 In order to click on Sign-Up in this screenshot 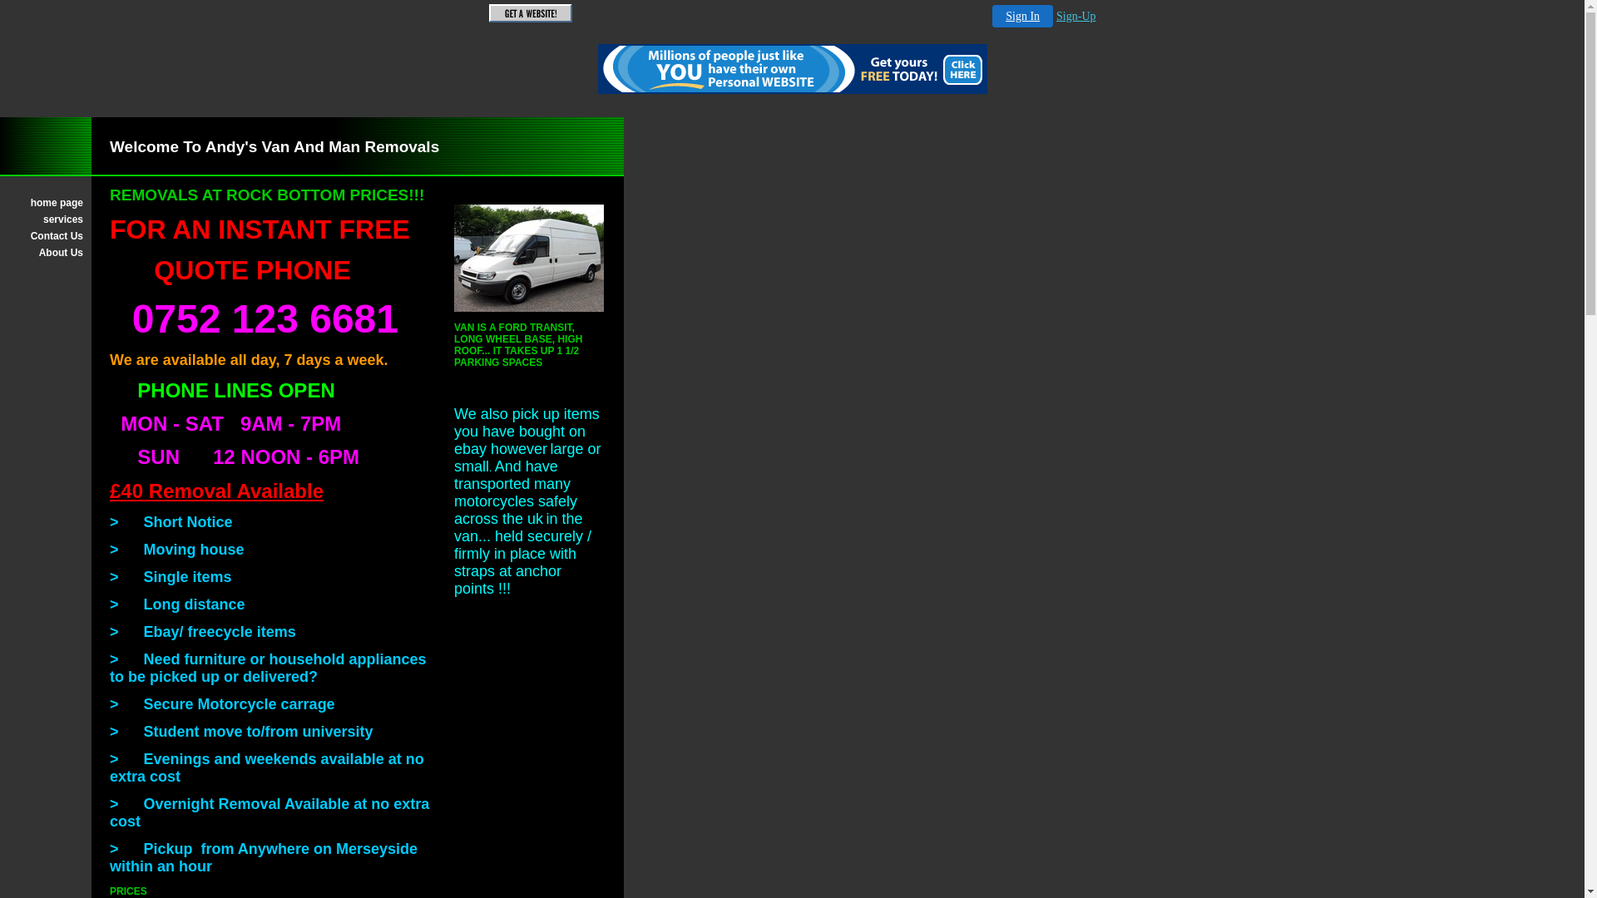, I will do `click(1076, 17)`.